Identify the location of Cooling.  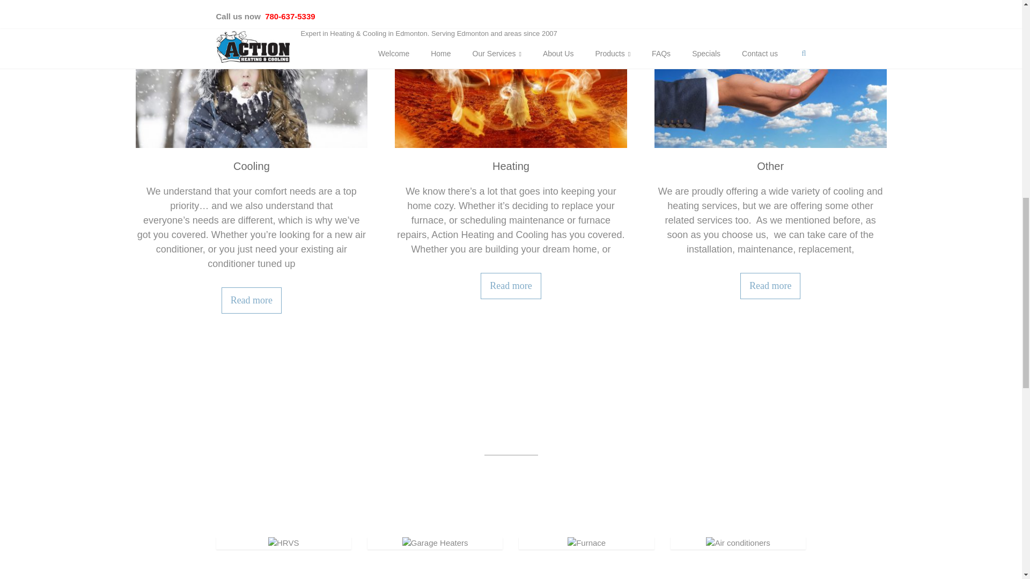
(251, 300).